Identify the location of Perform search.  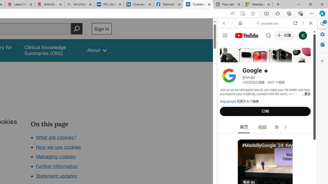
(77, 29).